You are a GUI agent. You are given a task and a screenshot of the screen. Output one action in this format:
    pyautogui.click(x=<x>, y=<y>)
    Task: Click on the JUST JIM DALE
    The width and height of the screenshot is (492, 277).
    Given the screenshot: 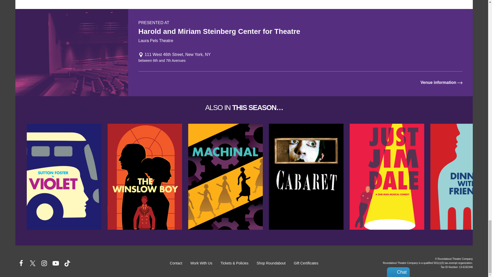 What is the action you would take?
    pyautogui.click(x=387, y=176)
    